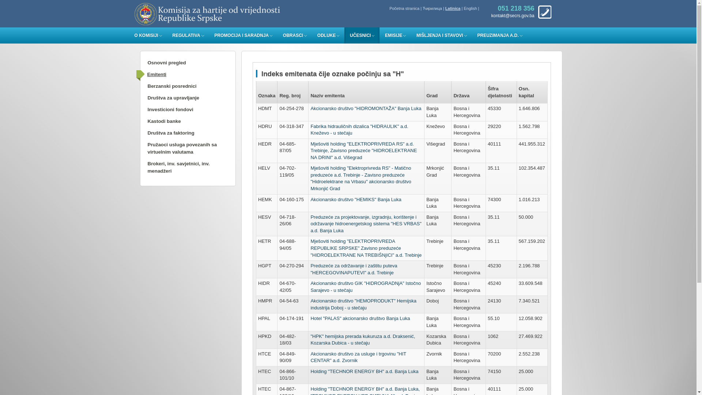 The image size is (702, 395). Describe the element at coordinates (245, 36) in the screenshot. I see `PROMOCIJA I SARADNJA` at that location.